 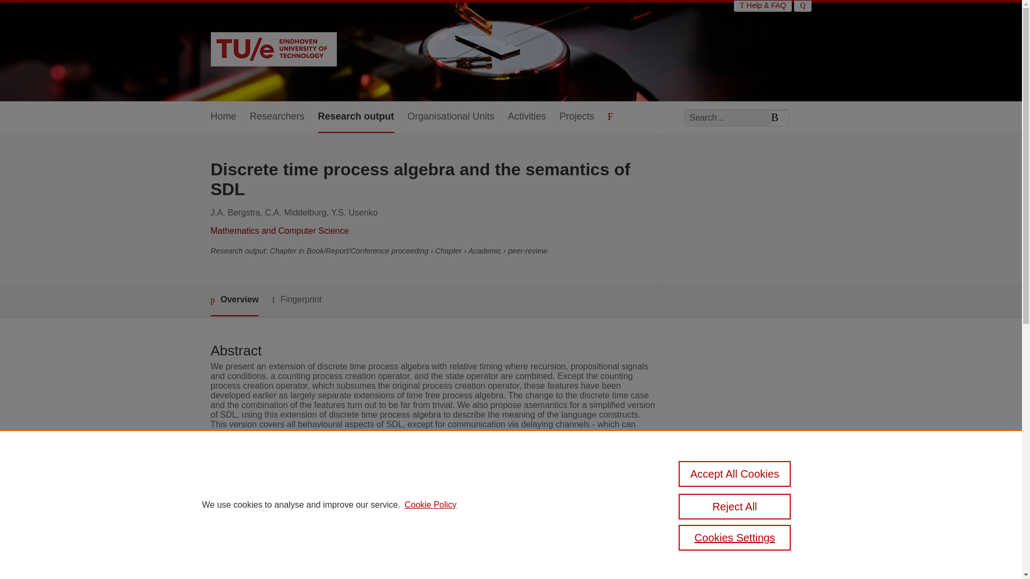 What do you see at coordinates (527, 117) in the screenshot?
I see `Activities` at bounding box center [527, 117].